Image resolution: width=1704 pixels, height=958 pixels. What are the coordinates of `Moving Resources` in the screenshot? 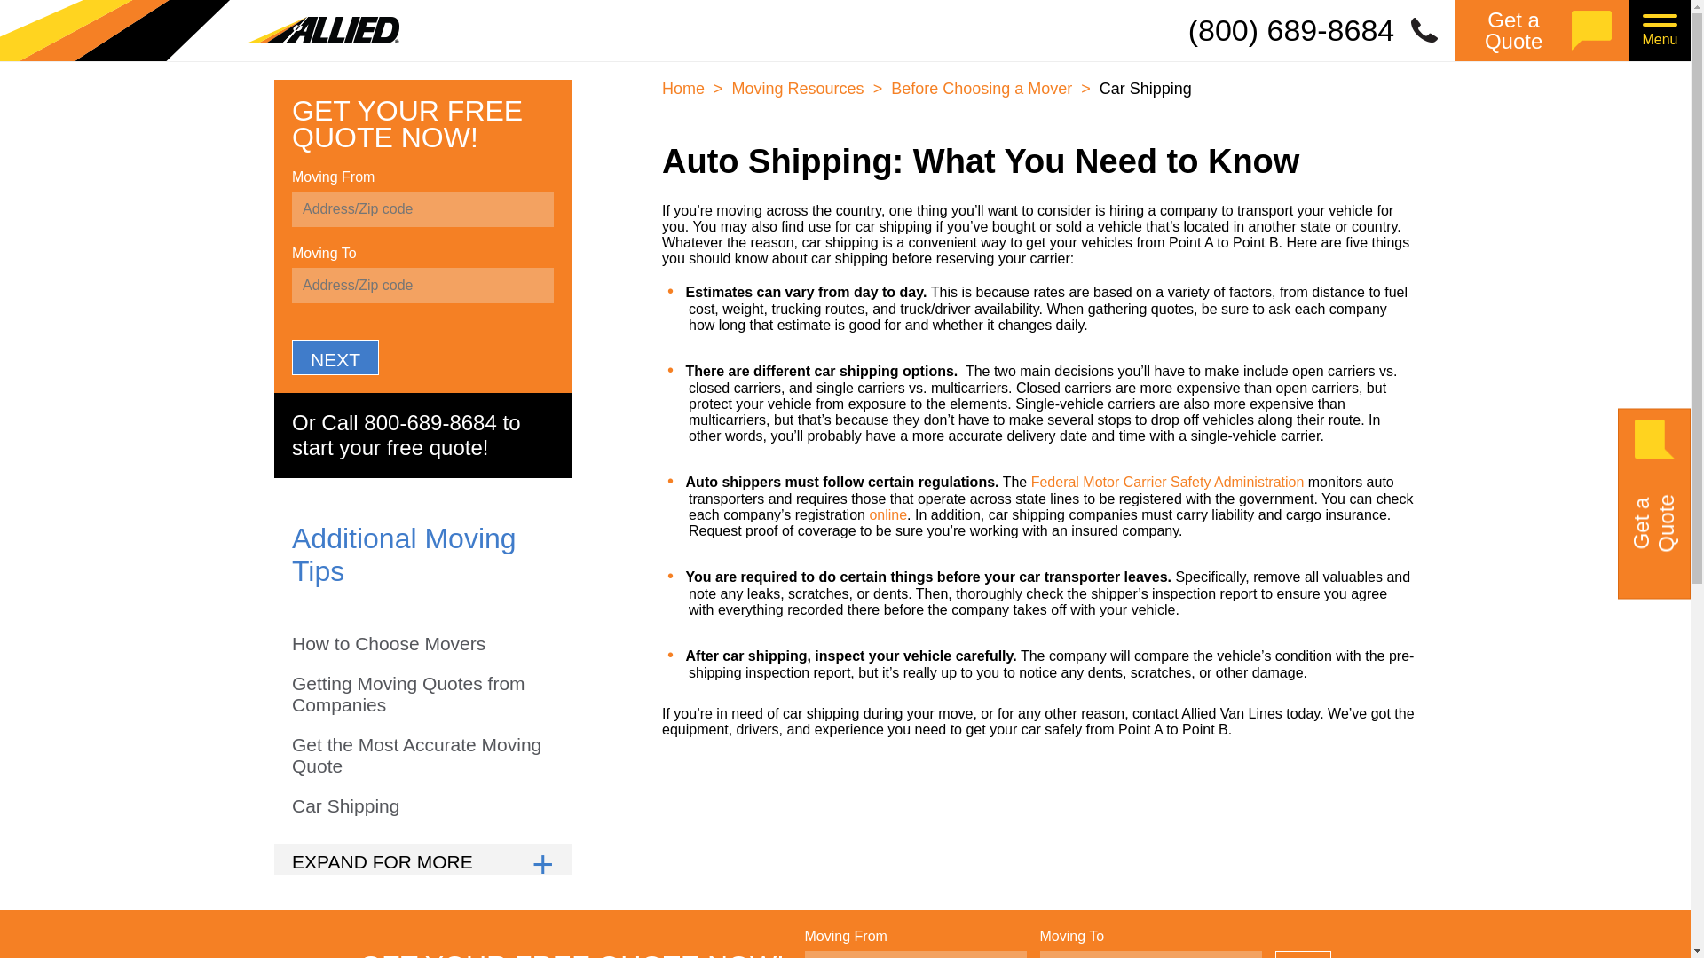 It's located at (801, 89).